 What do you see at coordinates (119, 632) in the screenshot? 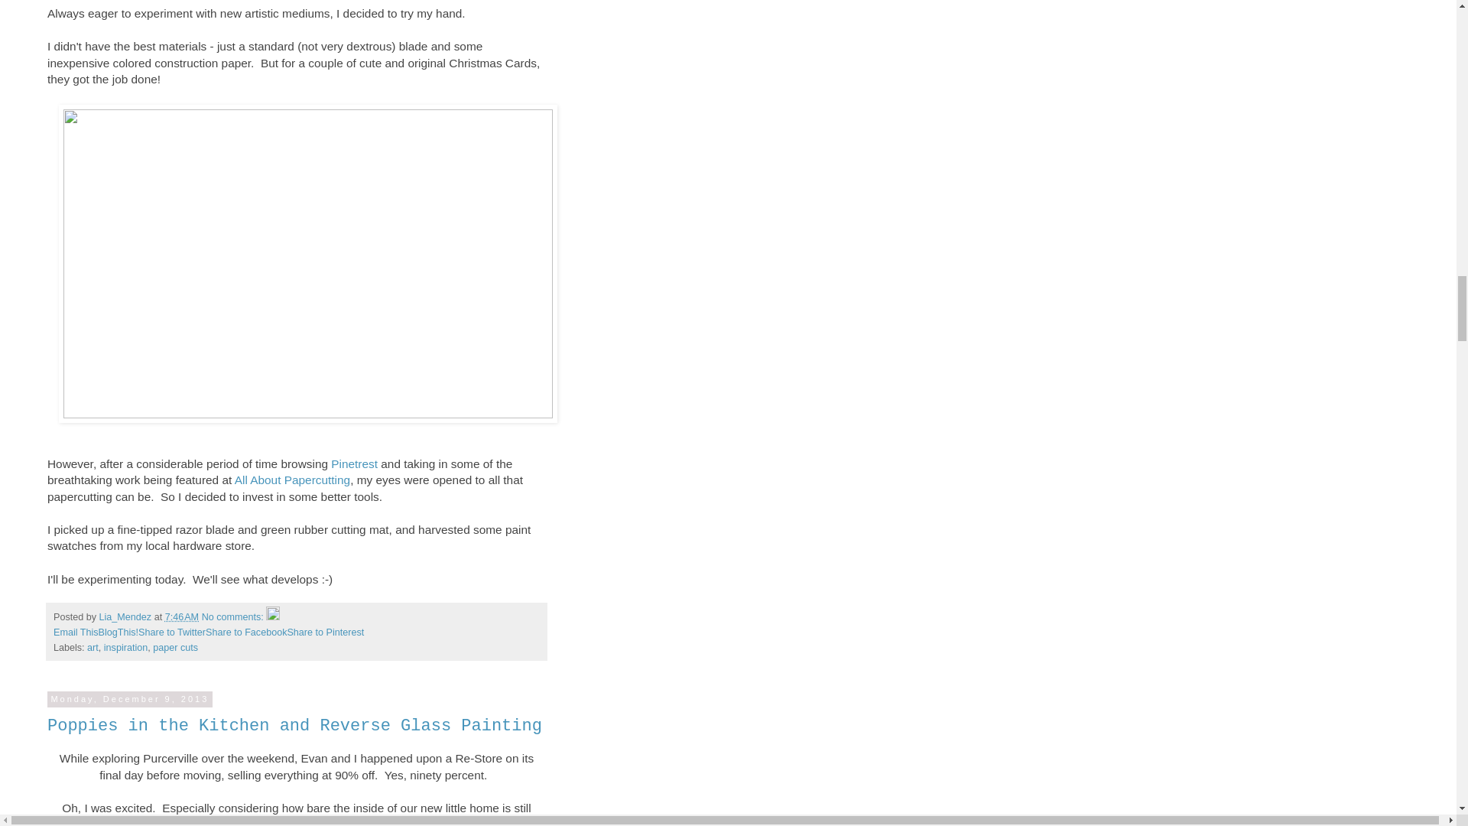
I see `BlogThis!` at bounding box center [119, 632].